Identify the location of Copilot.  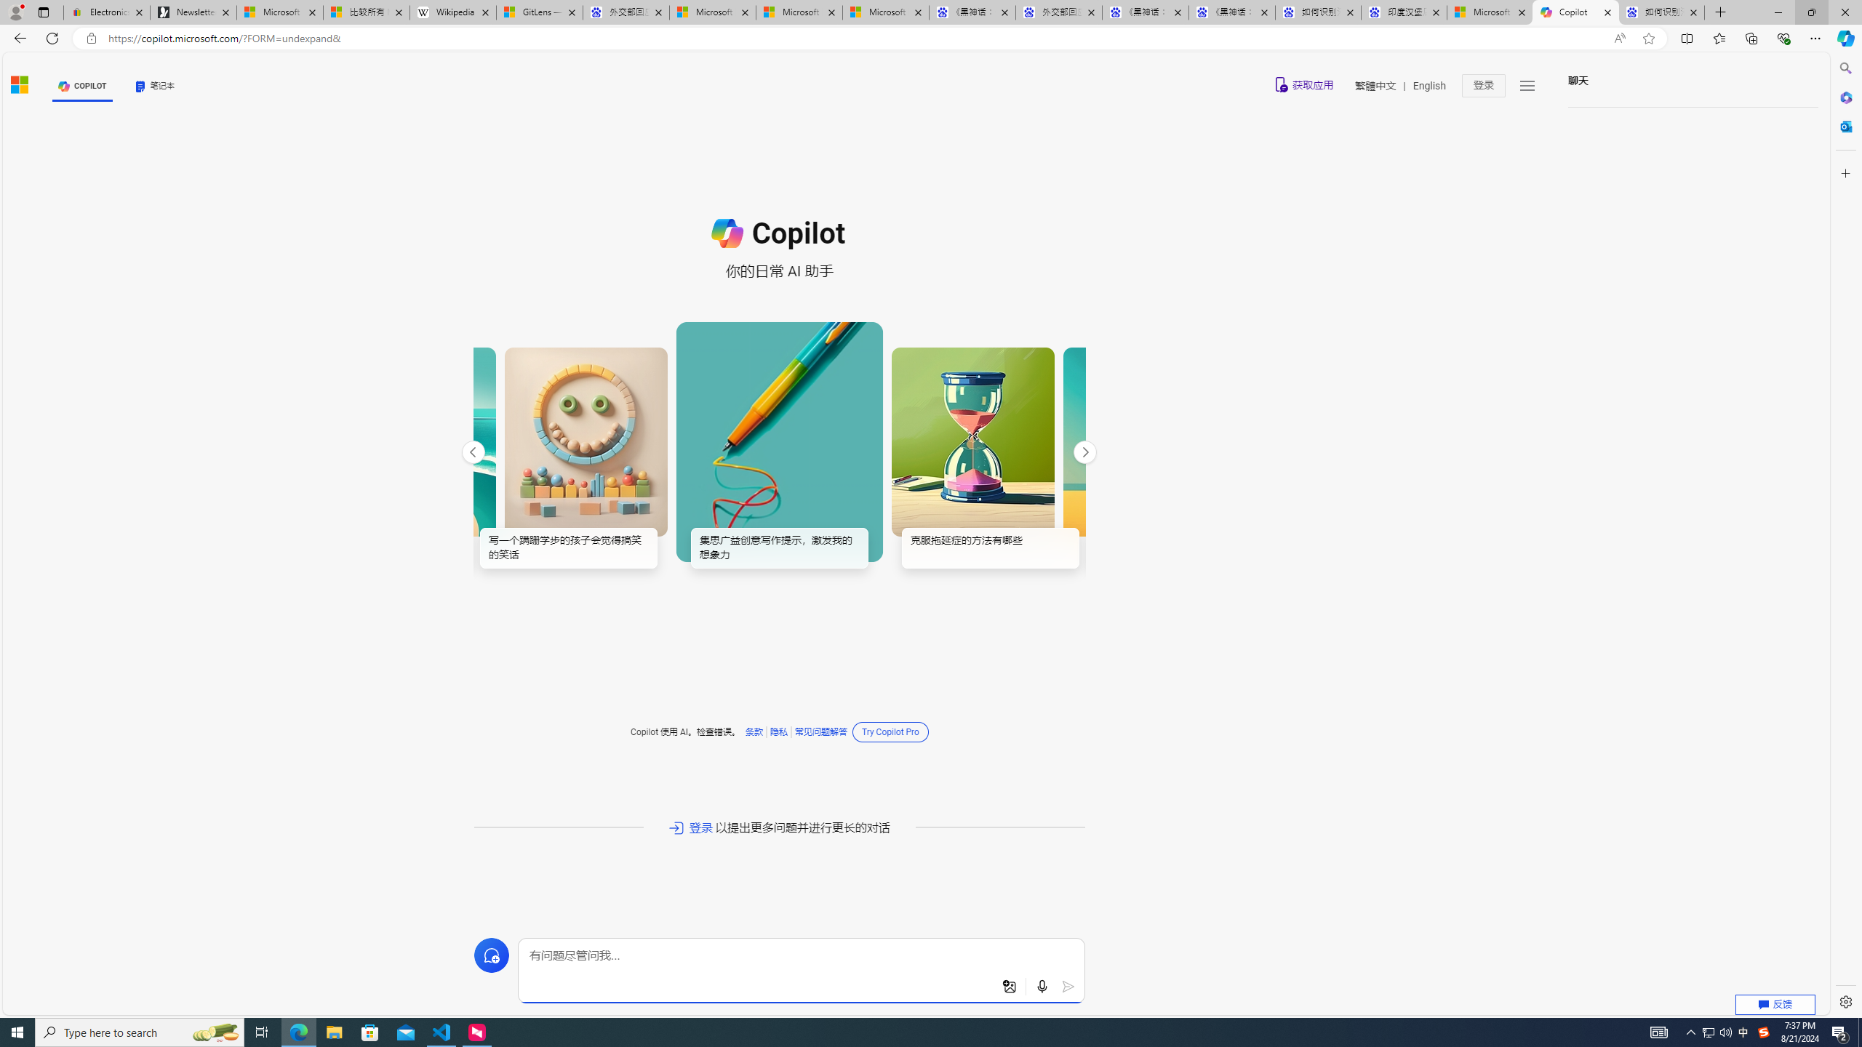
(1575, 12).